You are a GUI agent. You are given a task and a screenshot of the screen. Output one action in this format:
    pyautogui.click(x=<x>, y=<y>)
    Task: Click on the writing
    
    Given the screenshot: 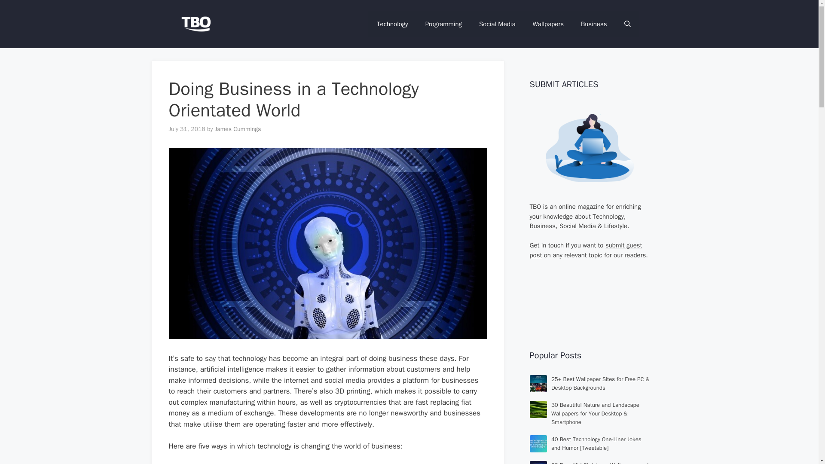 What is the action you would take?
    pyautogui.click(x=590, y=148)
    